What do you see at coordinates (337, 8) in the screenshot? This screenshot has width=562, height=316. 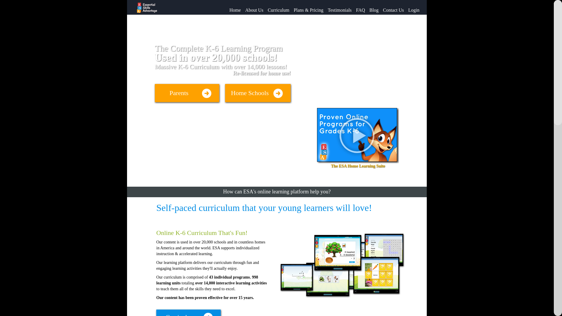 I see `Testimonials` at bounding box center [337, 8].